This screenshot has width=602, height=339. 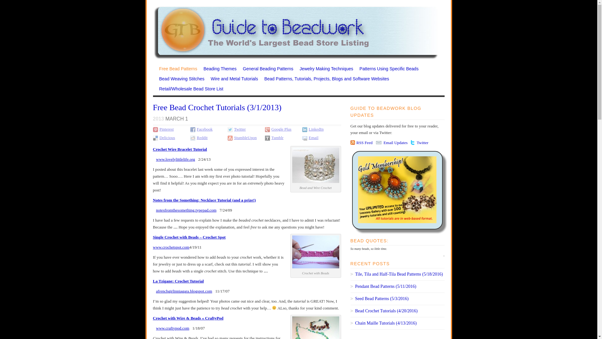 What do you see at coordinates (267, 70) in the screenshot?
I see `General Beading Patterns` at bounding box center [267, 70].